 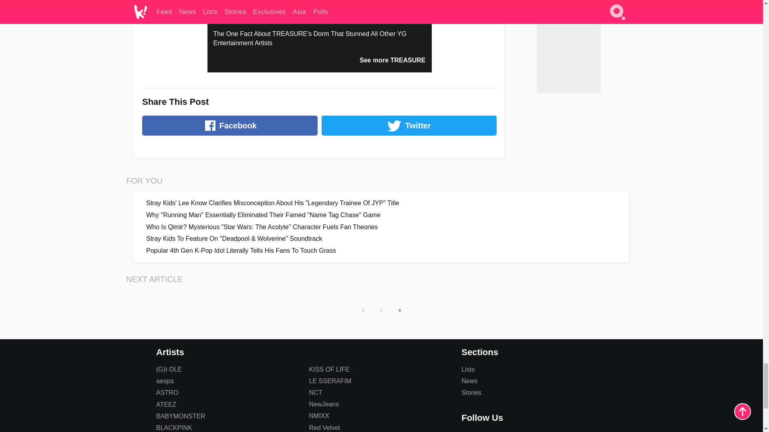 I want to click on ASTRO, so click(x=167, y=393).